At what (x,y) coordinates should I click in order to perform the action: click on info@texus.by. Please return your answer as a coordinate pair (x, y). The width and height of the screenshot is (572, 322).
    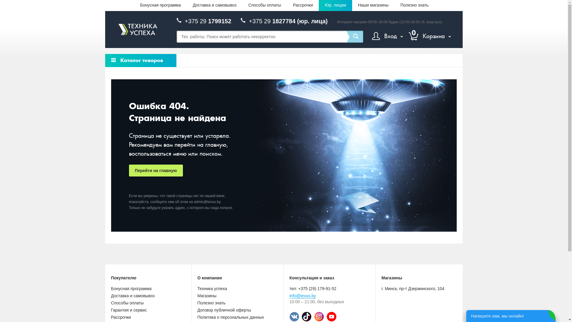
    Looking at the image, I should click on (303, 296).